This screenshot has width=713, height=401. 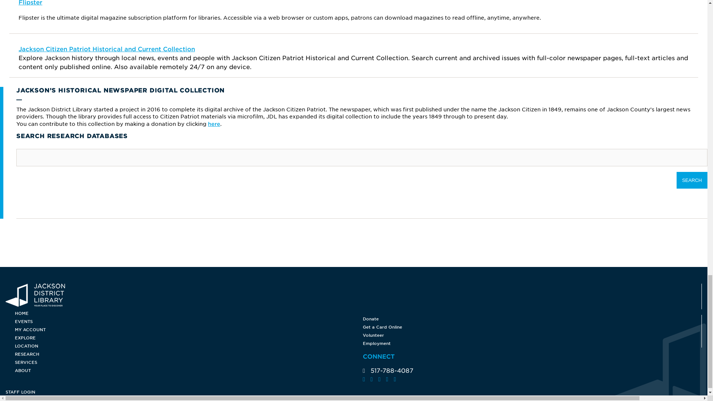 What do you see at coordinates (189, 362) in the screenshot?
I see `Services` at bounding box center [189, 362].